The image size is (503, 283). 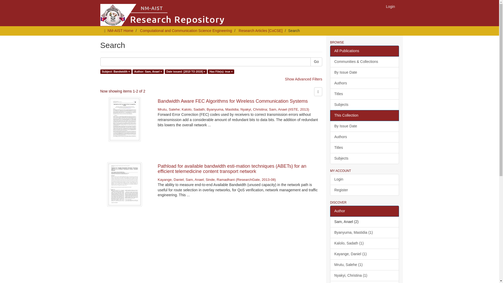 What do you see at coordinates (316, 62) in the screenshot?
I see `Go` at bounding box center [316, 62].